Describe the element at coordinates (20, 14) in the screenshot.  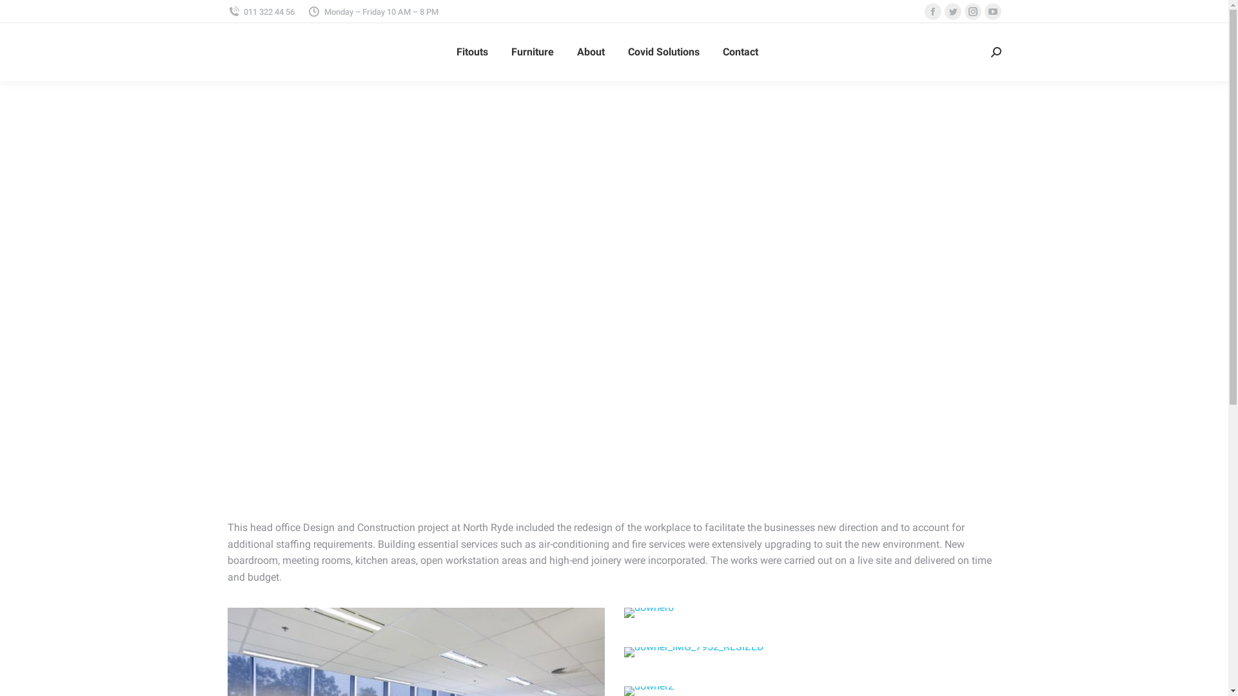
I see `Go!` at that location.